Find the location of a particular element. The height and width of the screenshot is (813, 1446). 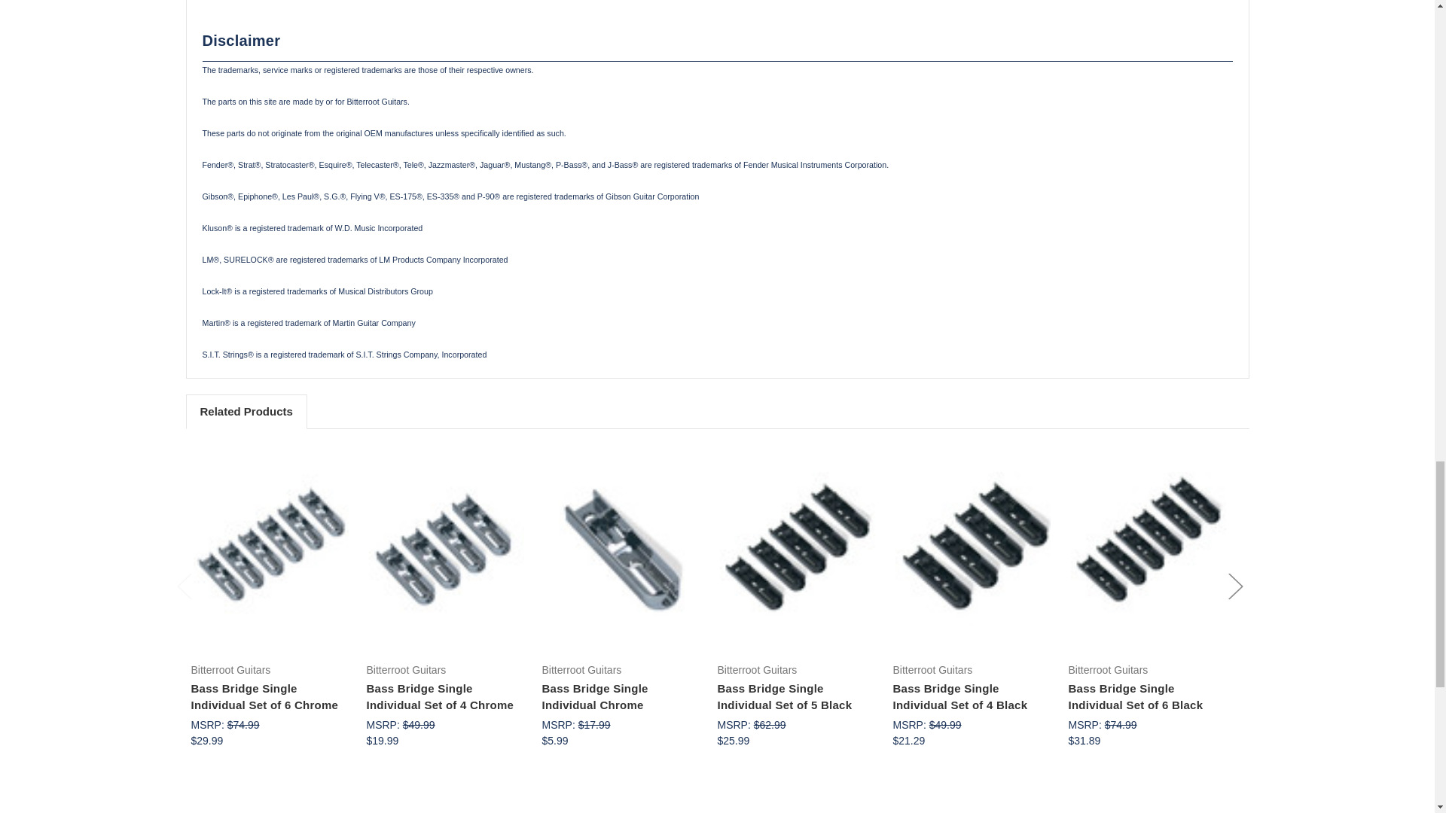

Bass Bridge Single Individual Set of 6 Chrome is located at coordinates (270, 550).